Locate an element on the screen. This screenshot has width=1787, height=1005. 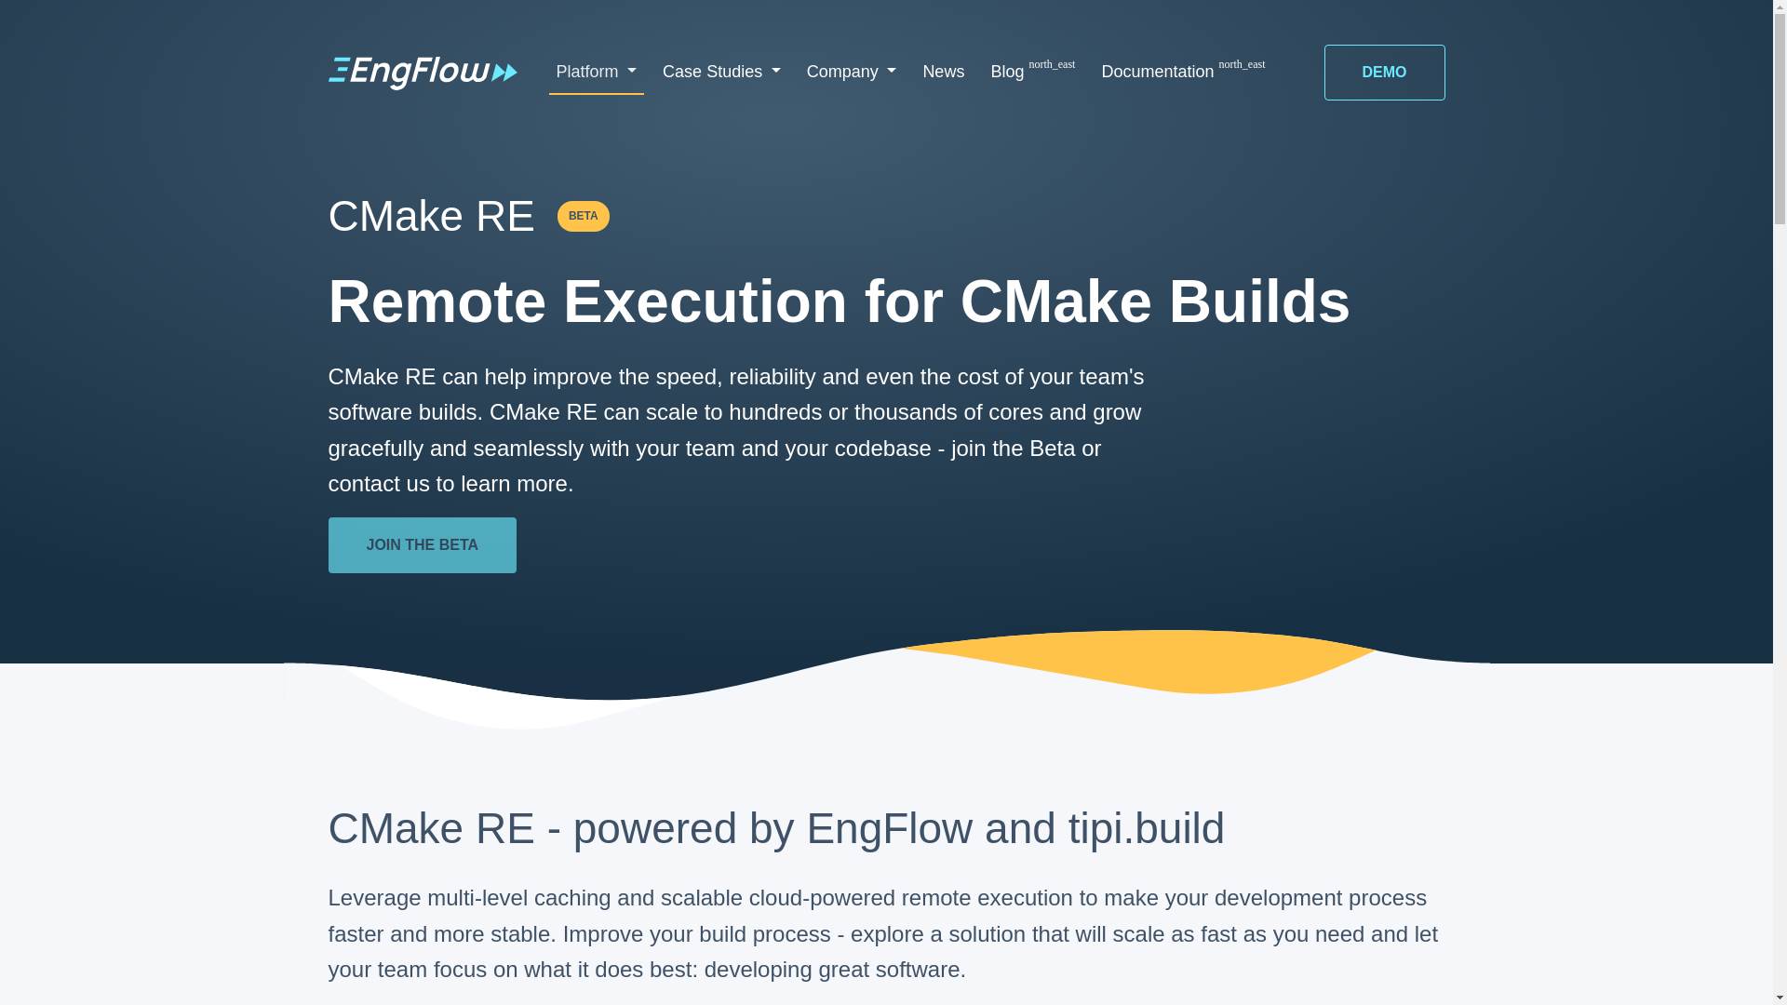
News is located at coordinates (944, 73).